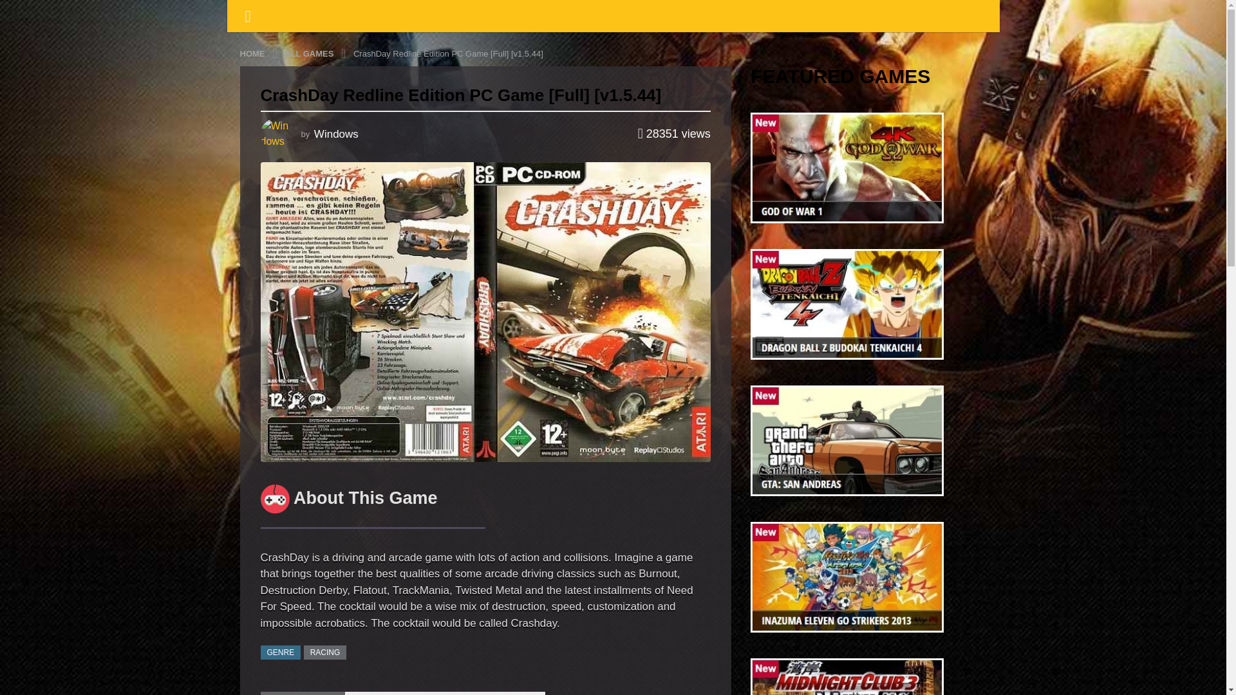  Describe the element at coordinates (793, 14) in the screenshot. I see `Casual` at that location.